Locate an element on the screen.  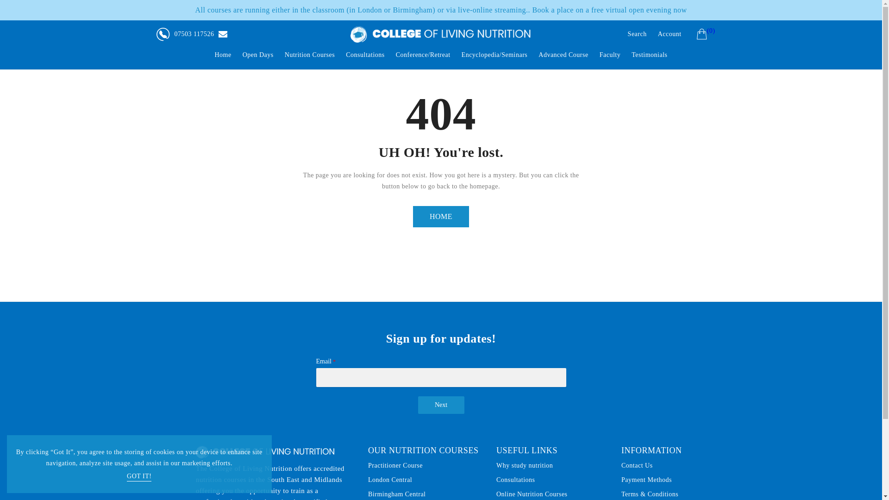
07503 117526 is located at coordinates (185, 34).